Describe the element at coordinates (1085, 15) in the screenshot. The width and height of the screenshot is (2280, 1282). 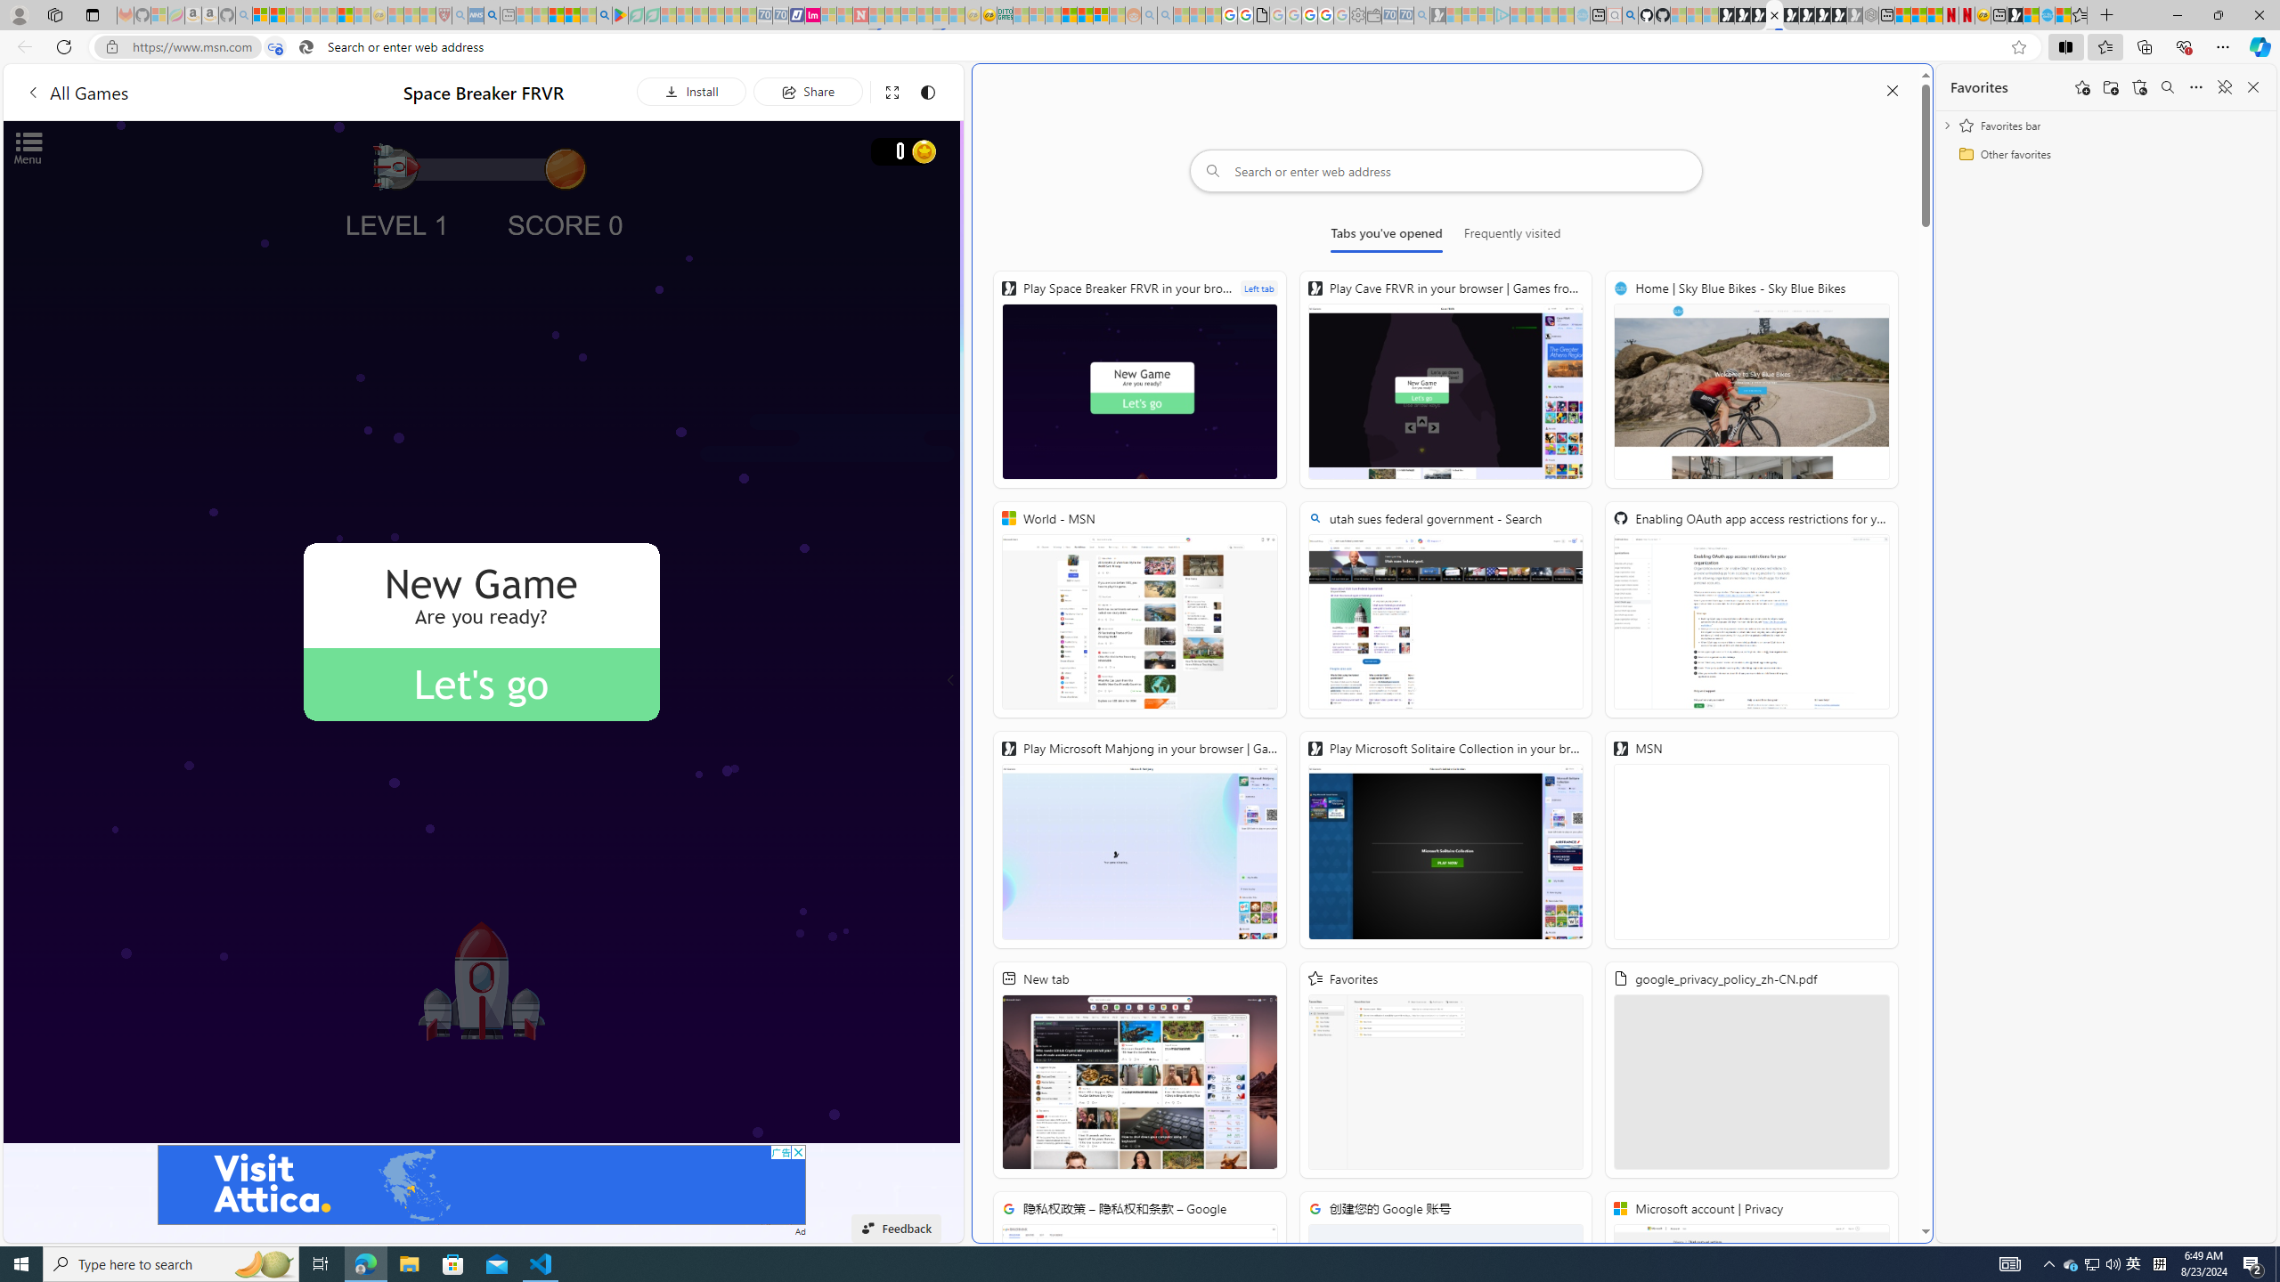
I see `Kinda Frugal - MSN` at that location.